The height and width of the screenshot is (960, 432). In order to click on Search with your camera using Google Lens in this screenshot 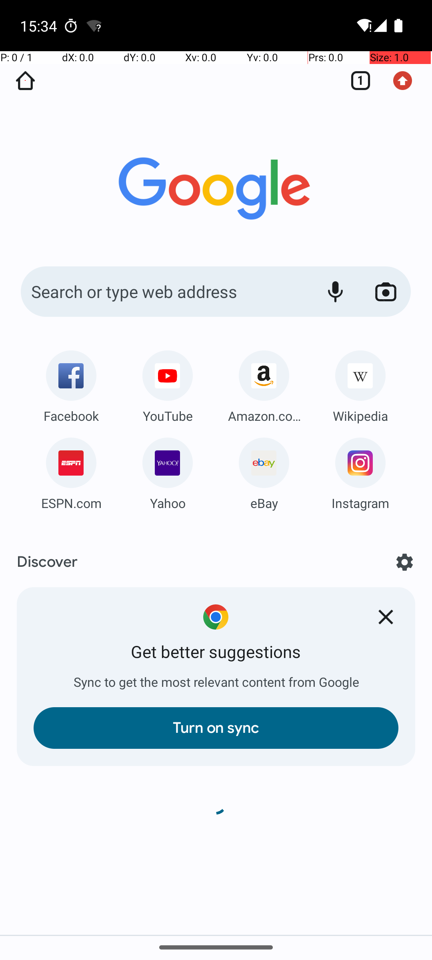, I will do `click(386, 292)`.